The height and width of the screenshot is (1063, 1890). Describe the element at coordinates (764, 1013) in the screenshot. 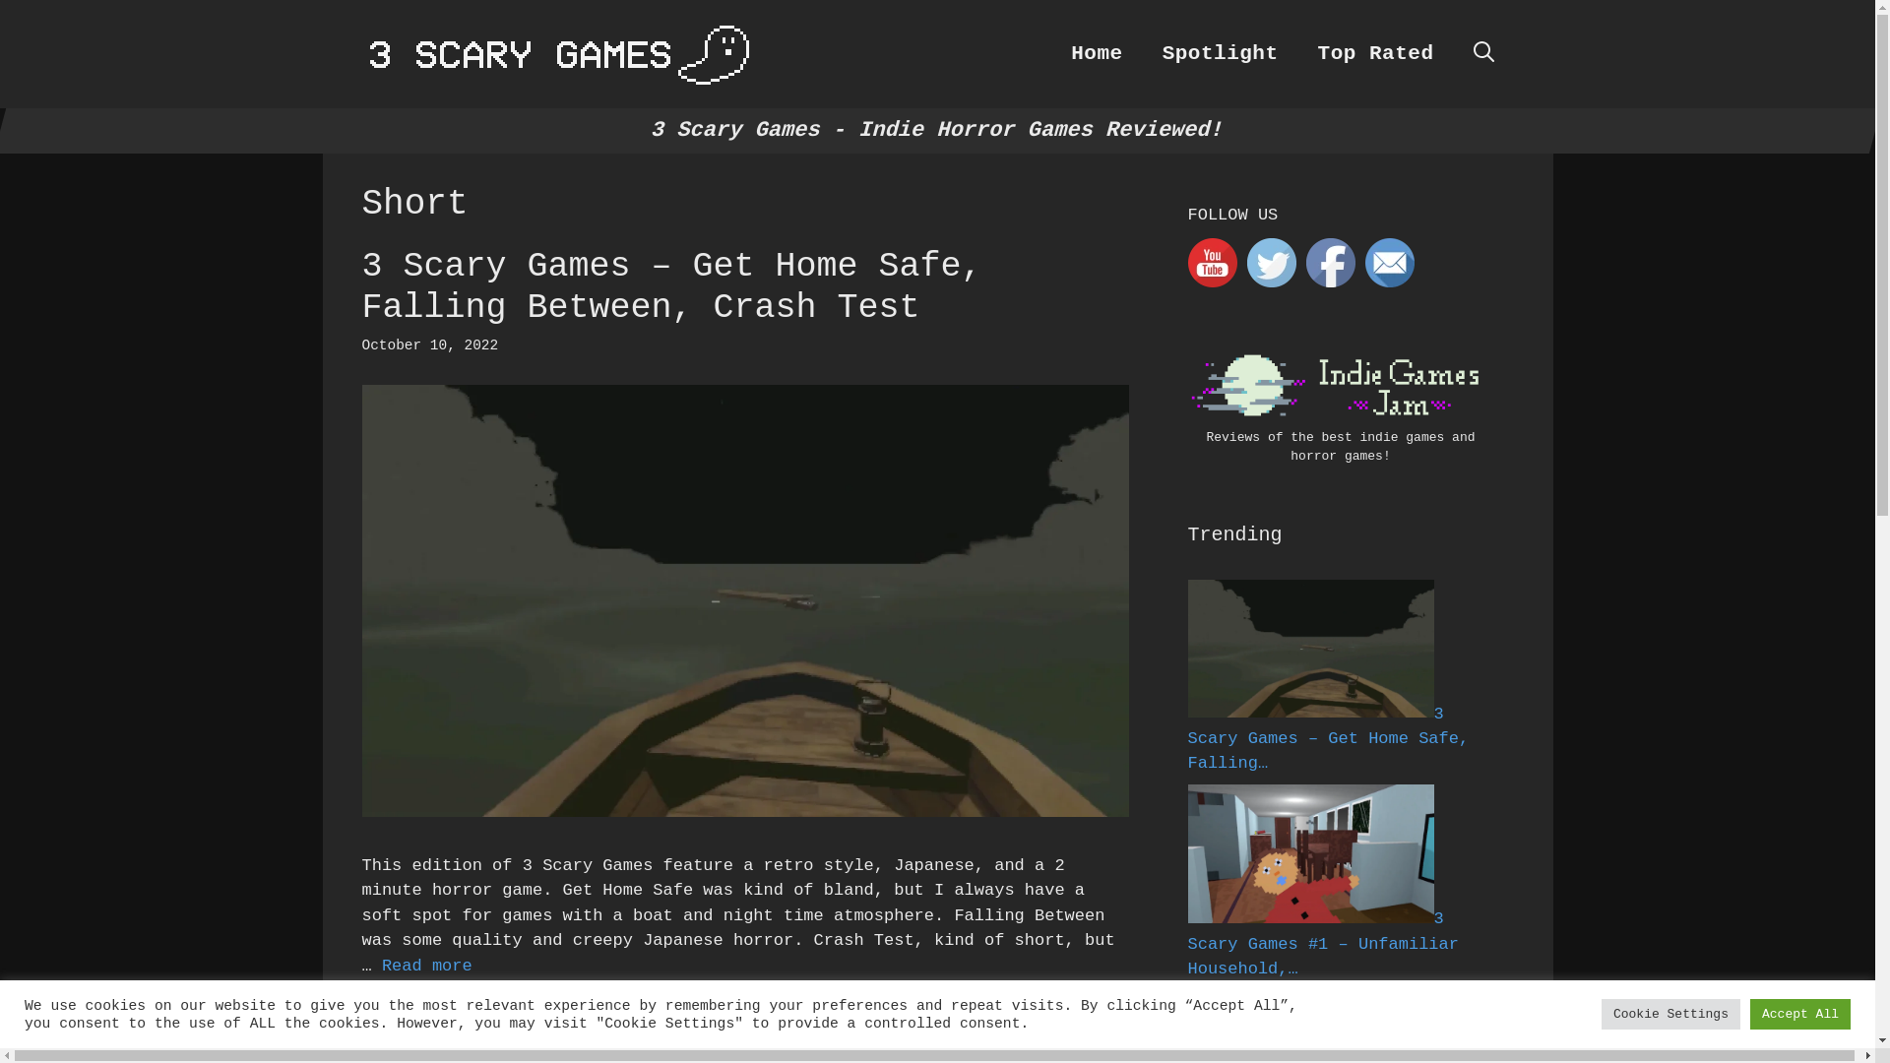

I see `Short` at that location.